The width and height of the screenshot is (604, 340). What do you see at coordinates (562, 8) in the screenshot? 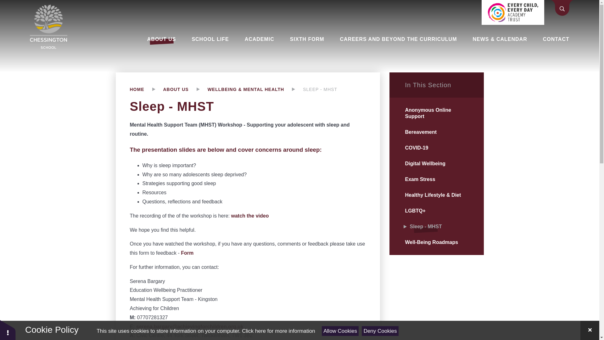
I see `Toggle Search` at bounding box center [562, 8].